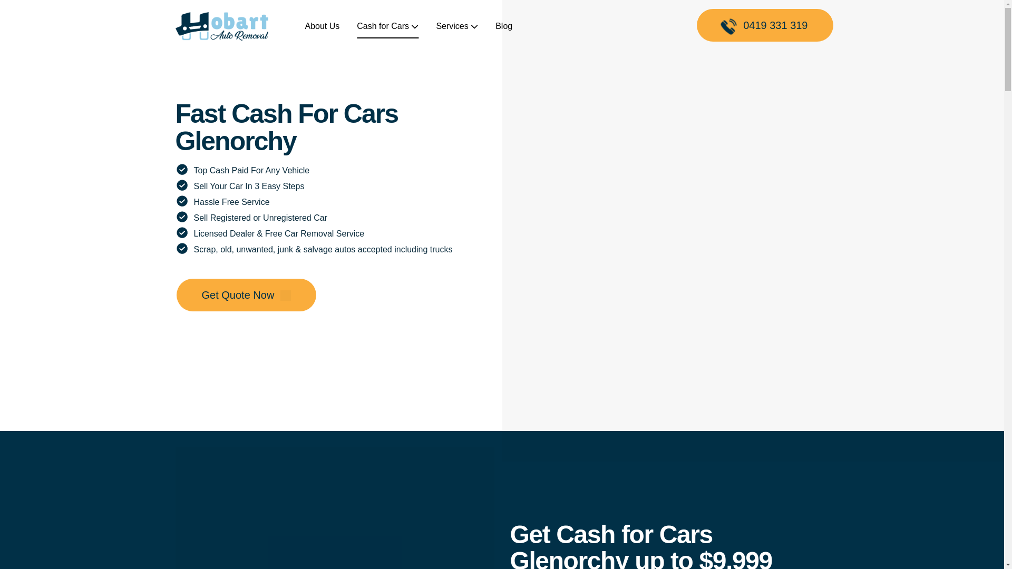 This screenshot has width=1012, height=569. What do you see at coordinates (246, 295) in the screenshot?
I see `Get Quote Now` at bounding box center [246, 295].